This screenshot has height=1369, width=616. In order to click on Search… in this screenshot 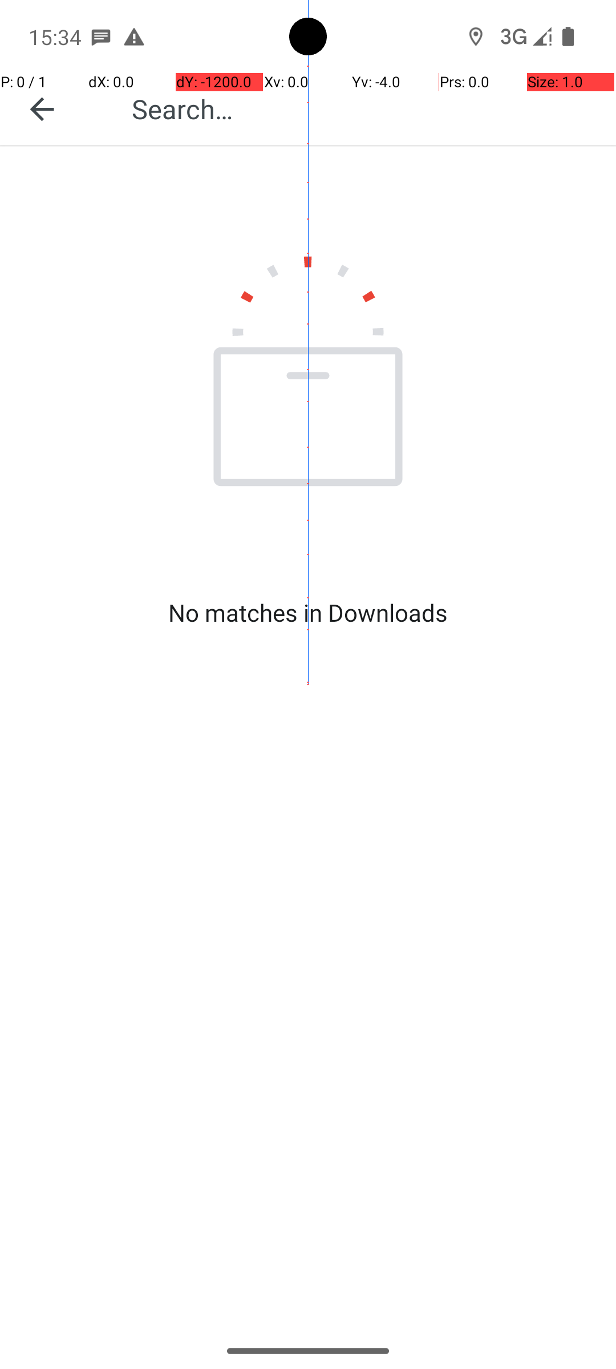, I will do `click(362, 108)`.